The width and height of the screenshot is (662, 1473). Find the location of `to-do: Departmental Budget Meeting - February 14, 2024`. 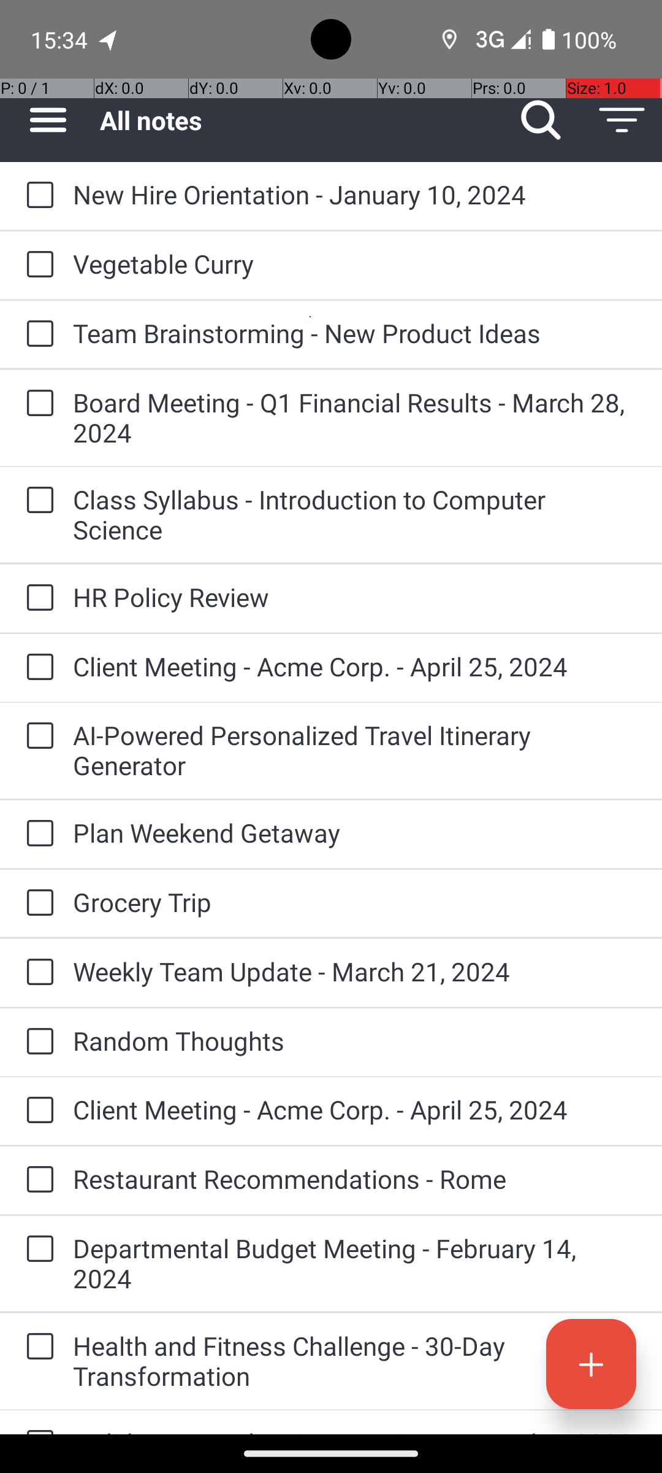

to-do: Departmental Budget Meeting - February 14, 2024 is located at coordinates (37, 1250).